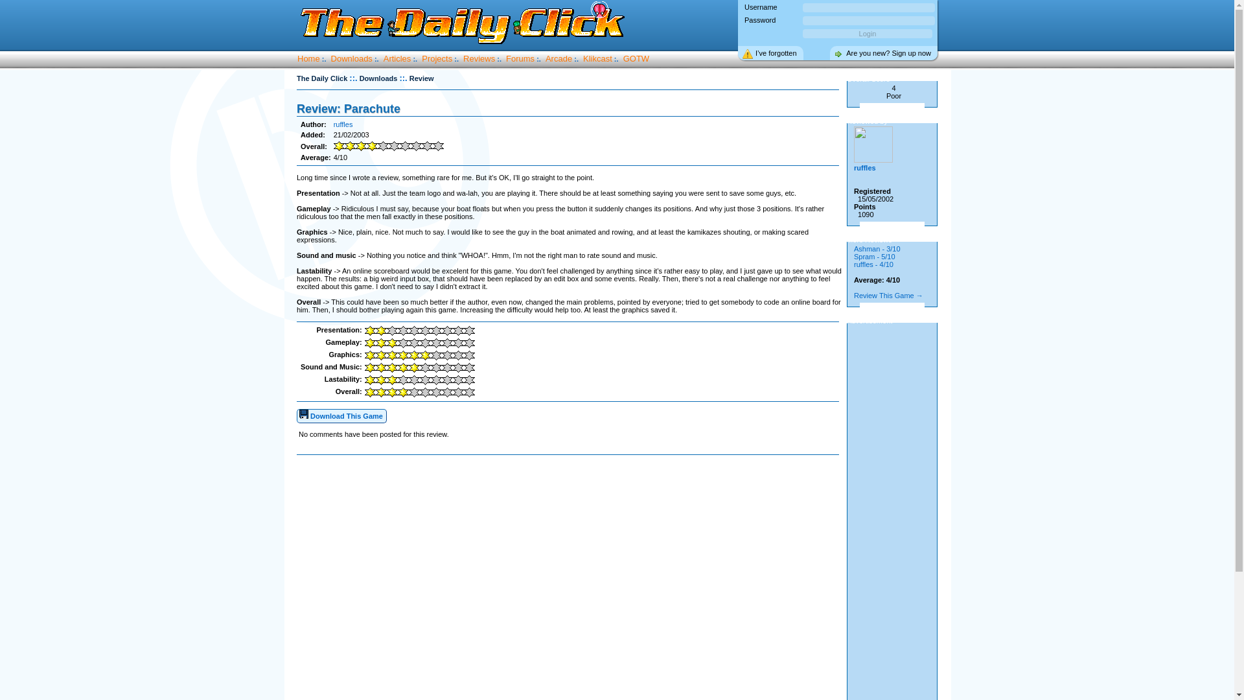 The image size is (1244, 700). Describe the element at coordinates (520, 58) in the screenshot. I see `Forums` at that location.